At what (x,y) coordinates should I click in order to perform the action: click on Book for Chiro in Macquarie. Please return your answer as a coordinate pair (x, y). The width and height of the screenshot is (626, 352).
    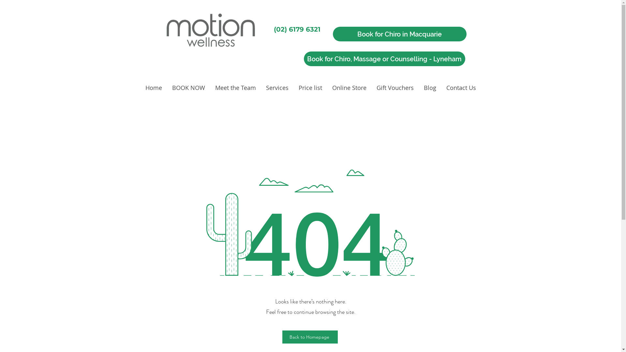
    Looking at the image, I should click on (399, 34).